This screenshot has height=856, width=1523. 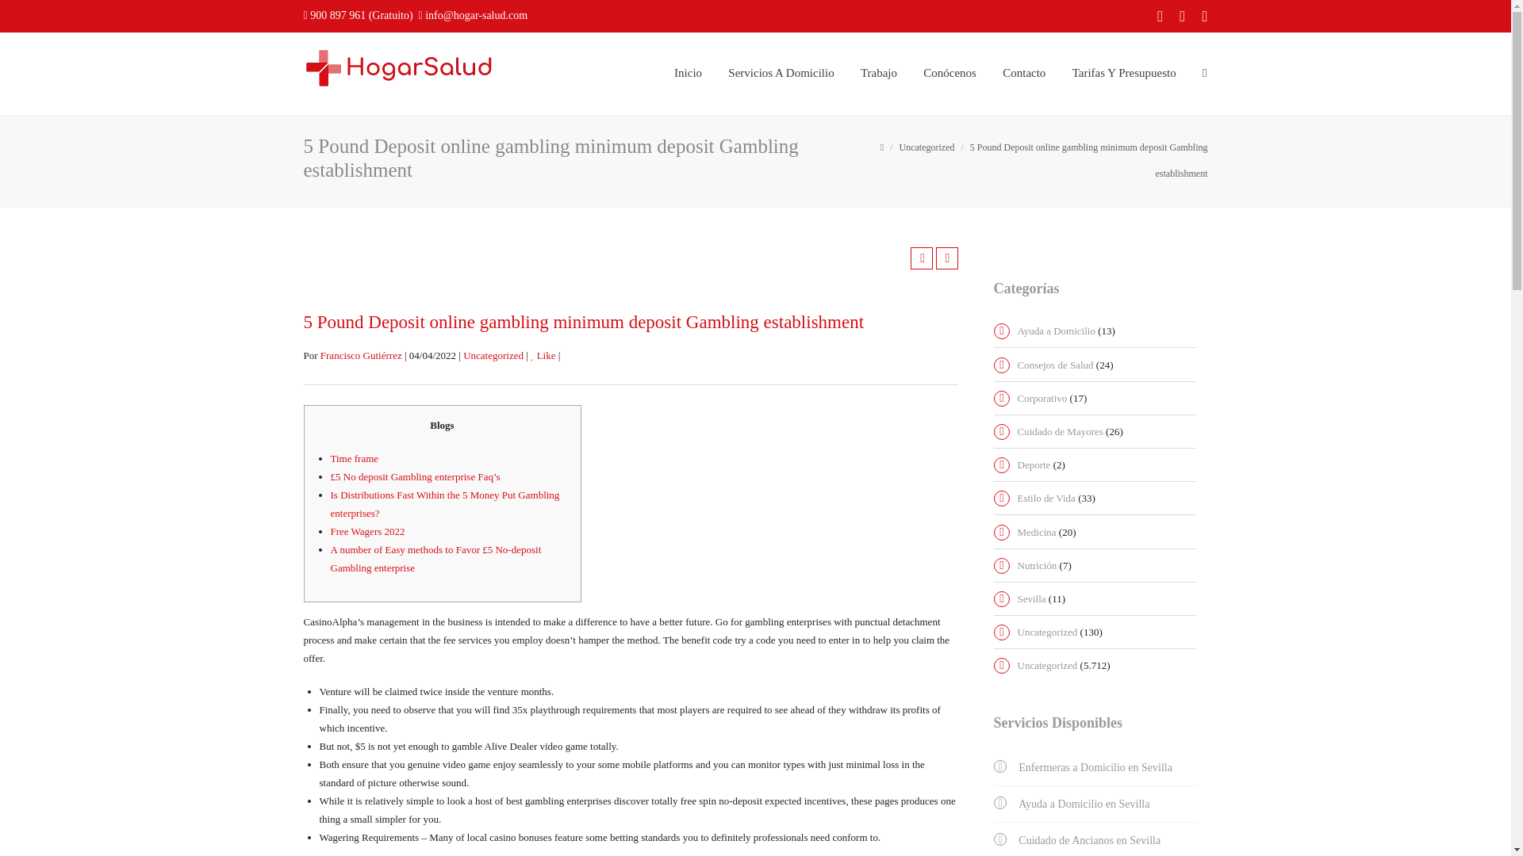 What do you see at coordinates (781, 73) in the screenshot?
I see `Servicios A Domicilio` at bounding box center [781, 73].